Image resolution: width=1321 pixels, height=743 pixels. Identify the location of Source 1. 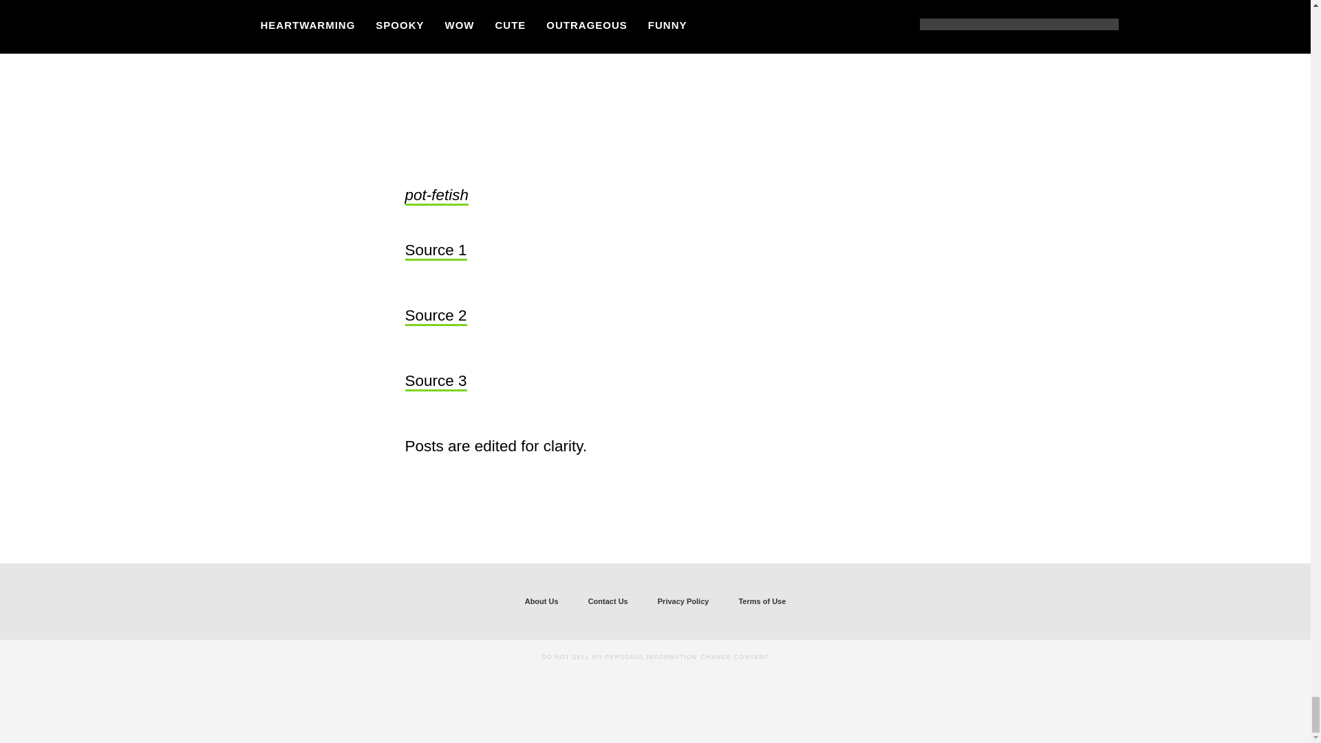
(435, 251).